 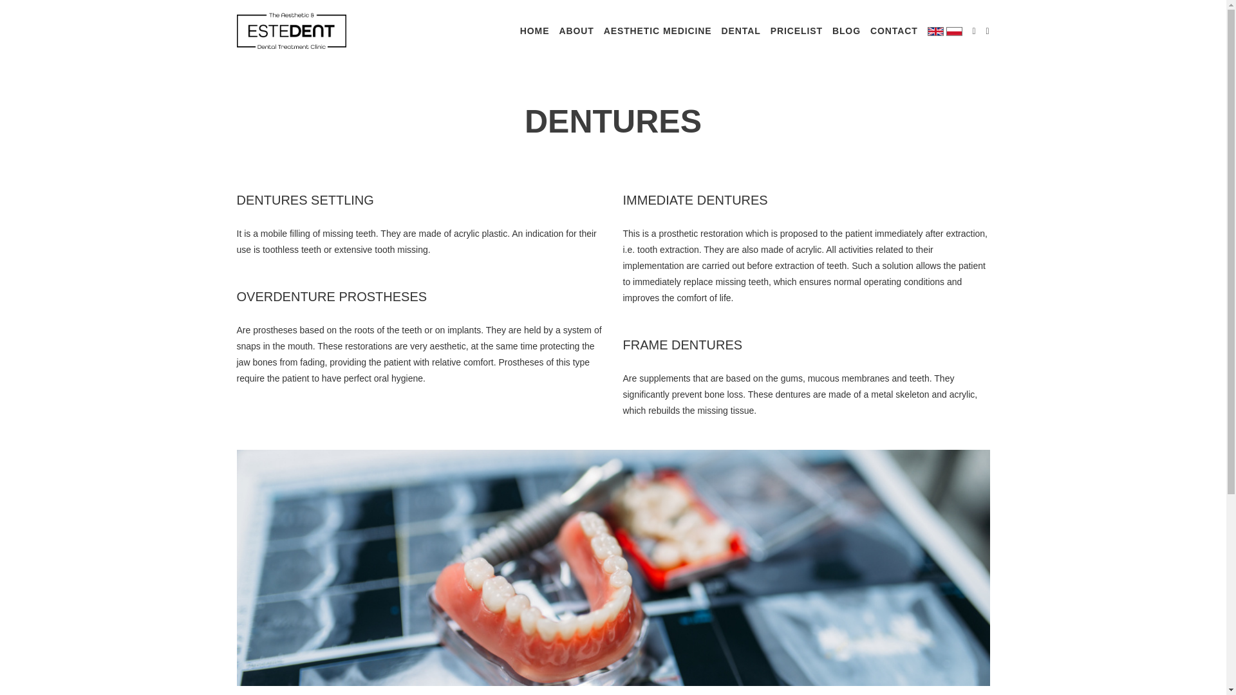 What do you see at coordinates (658, 31) in the screenshot?
I see `AESTHETIC MEDICINE` at bounding box center [658, 31].